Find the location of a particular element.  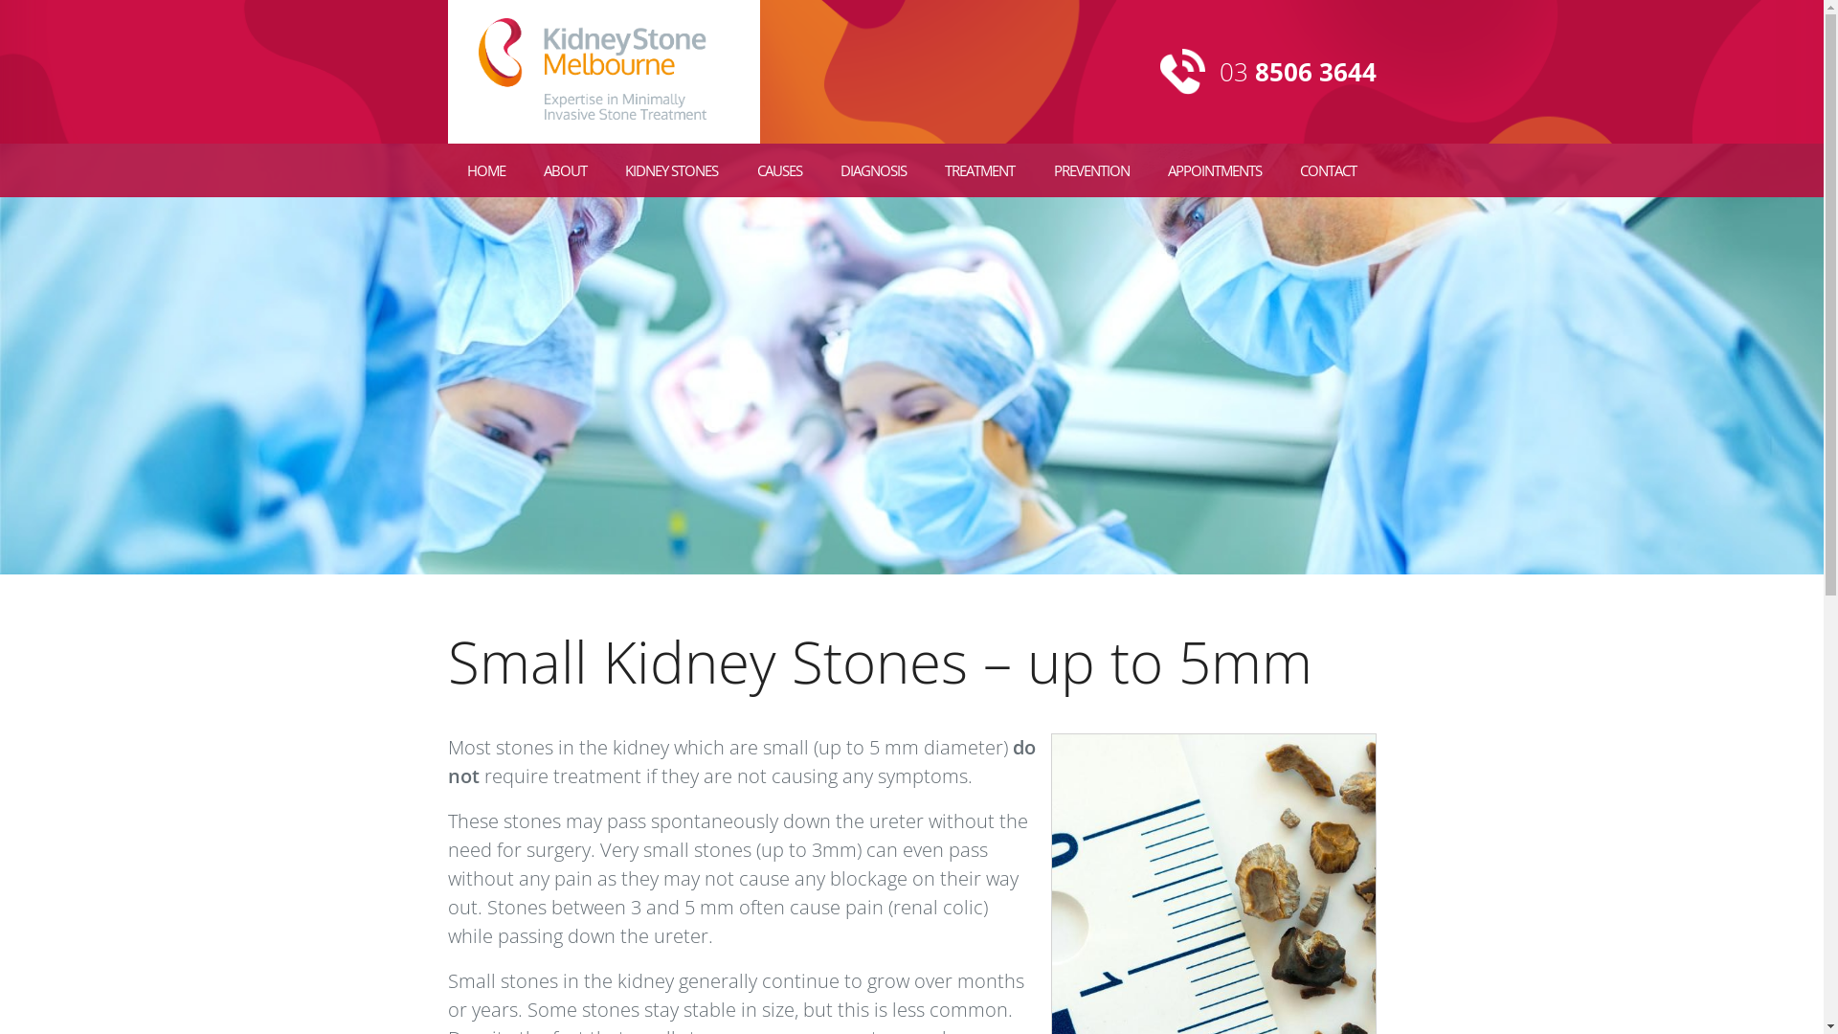

TREATMENT is located at coordinates (980, 170).